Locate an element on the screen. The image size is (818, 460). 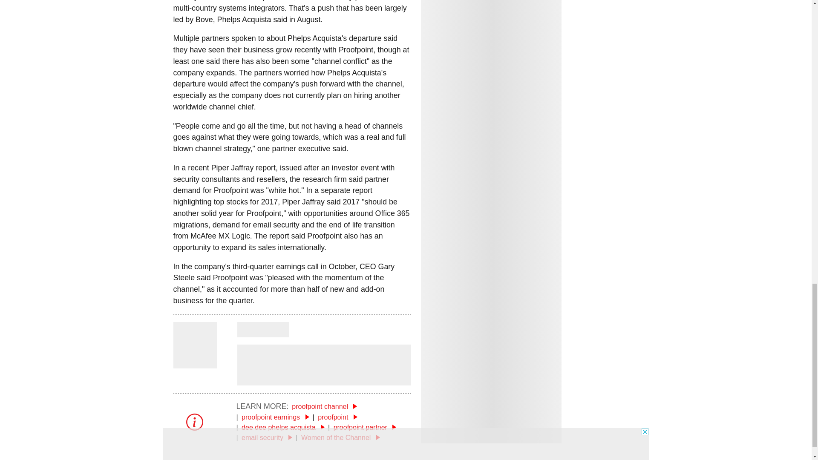
Author Name is located at coordinates (194, 363).